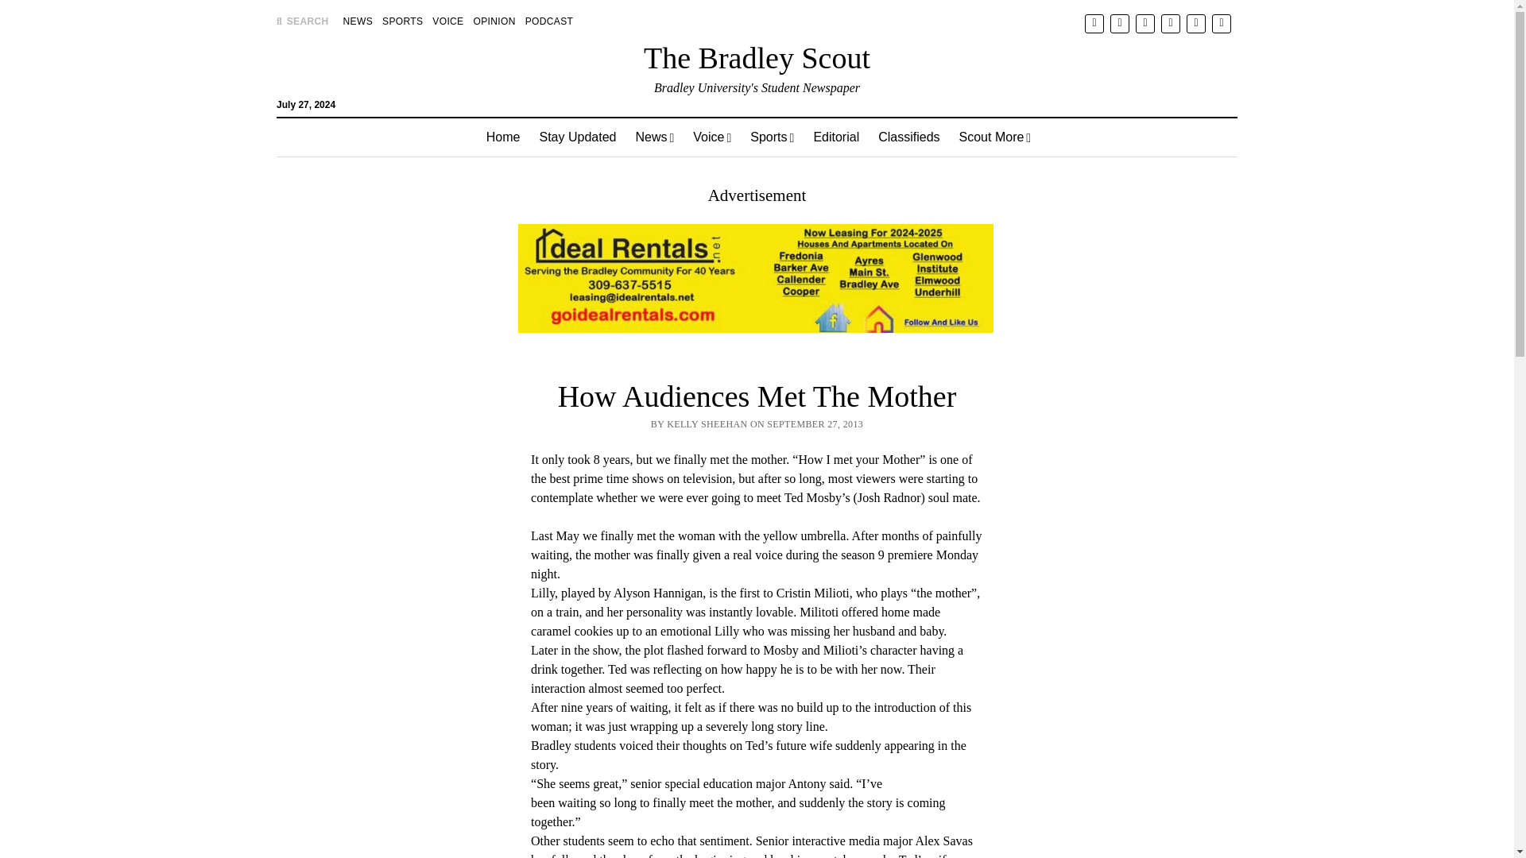 This screenshot has height=858, width=1526. What do you see at coordinates (908, 137) in the screenshot?
I see `Classifieds` at bounding box center [908, 137].